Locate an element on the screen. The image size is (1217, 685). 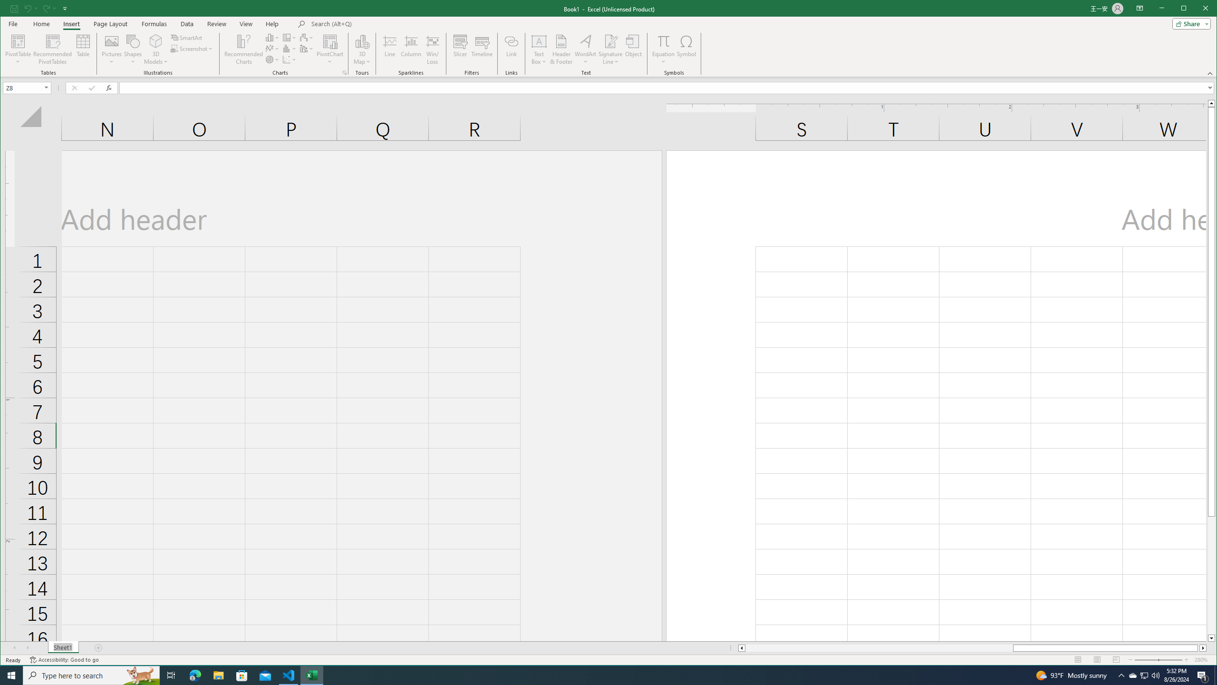
Timeline is located at coordinates (482, 49).